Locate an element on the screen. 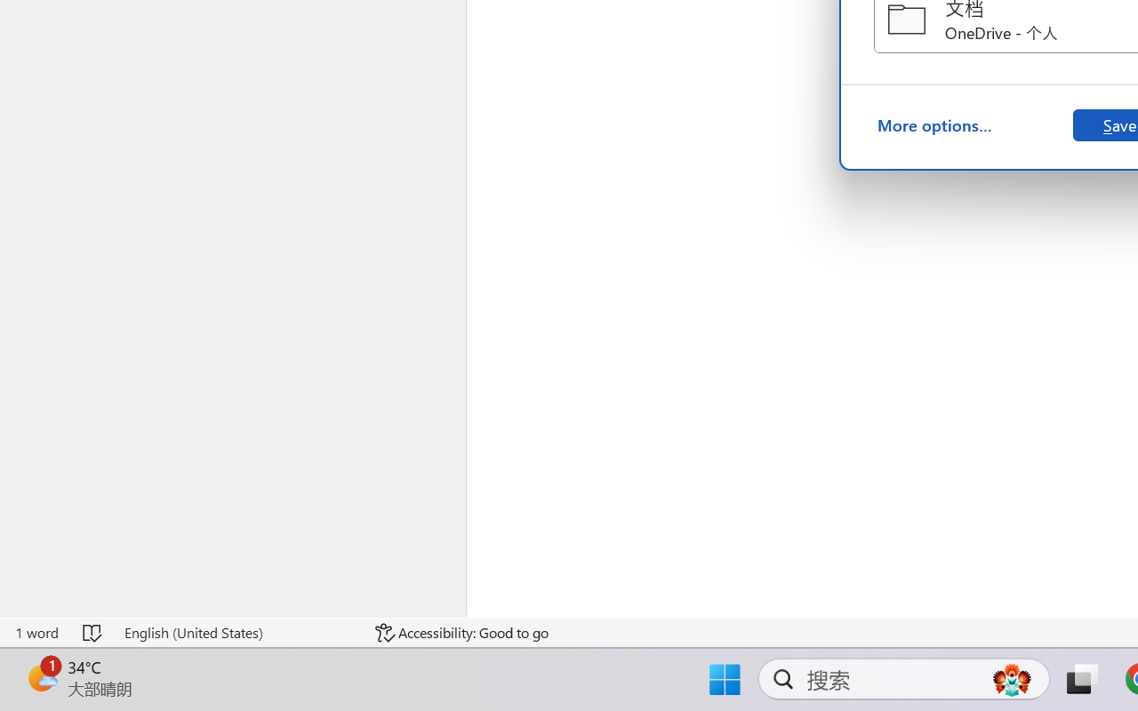  Language English (United States) is located at coordinates (237, 633).